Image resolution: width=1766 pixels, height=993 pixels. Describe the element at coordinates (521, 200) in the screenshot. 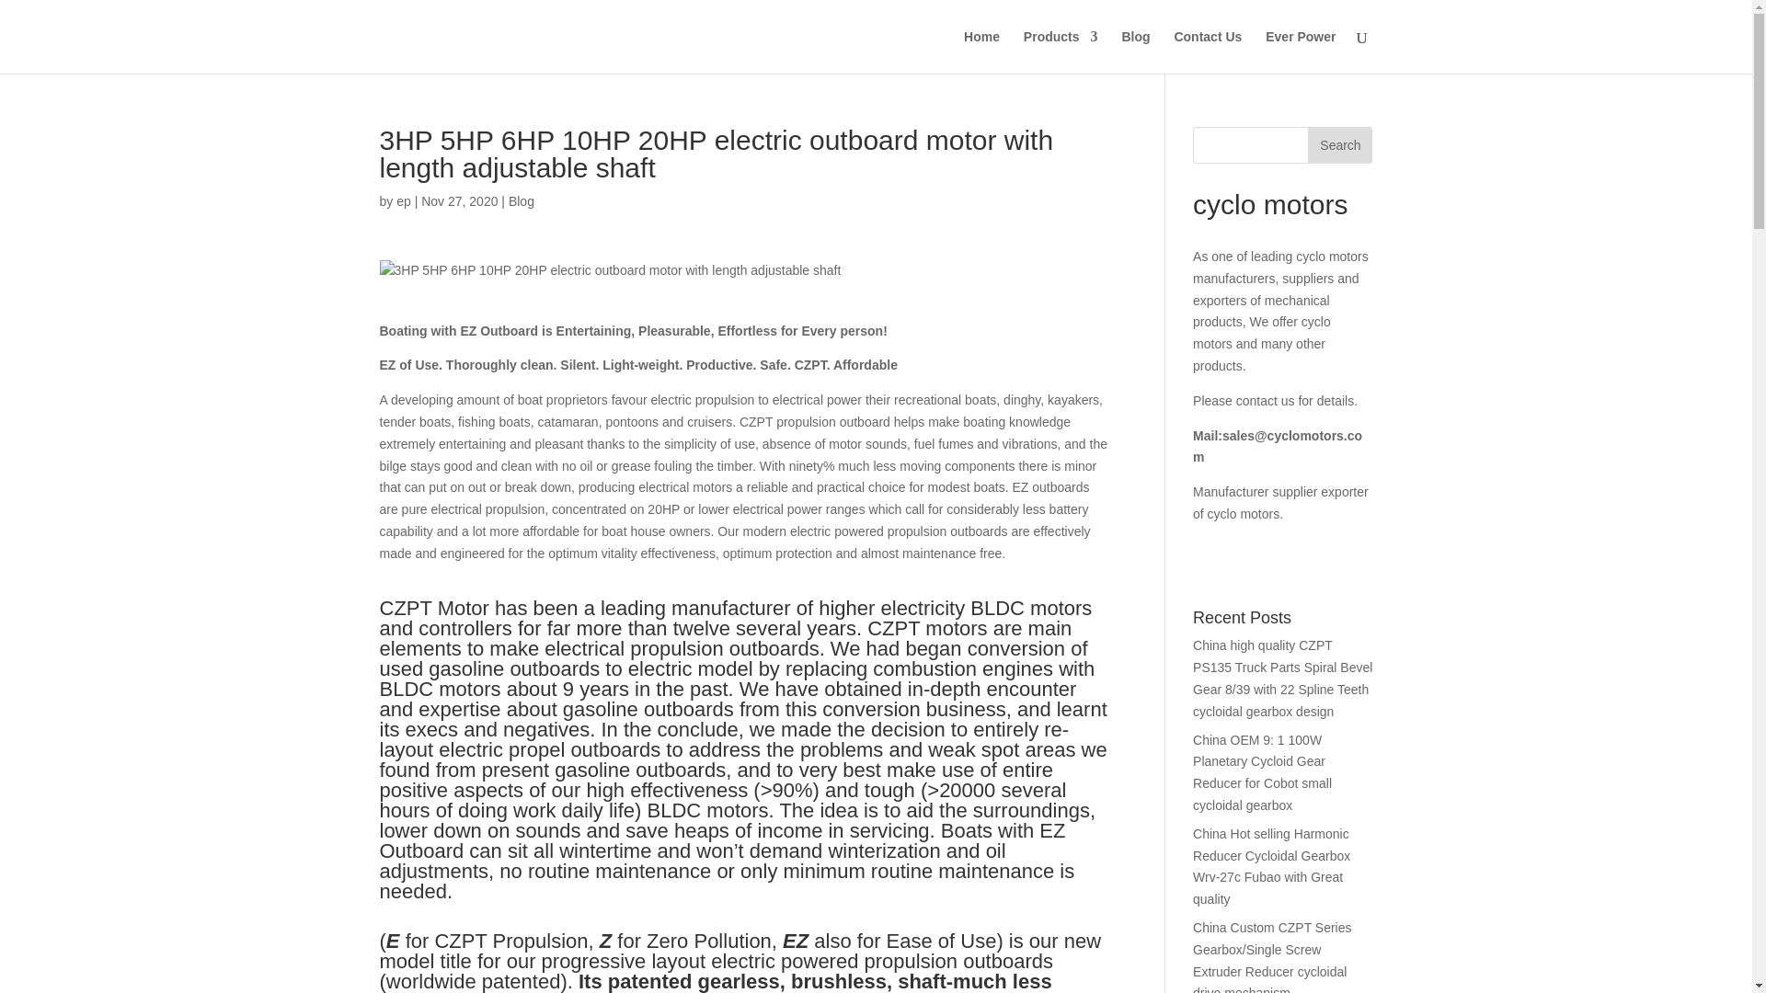

I see `Blog` at that location.